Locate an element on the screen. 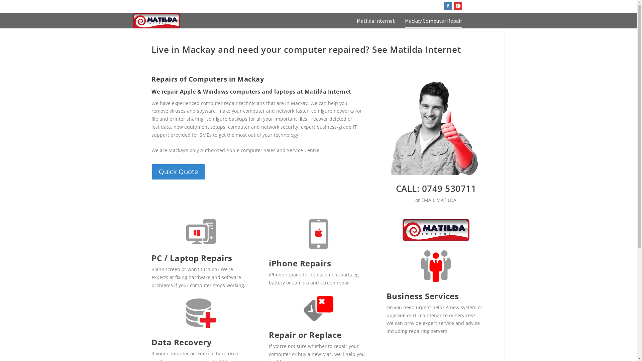  Search for: is located at coordinates (484, 7).